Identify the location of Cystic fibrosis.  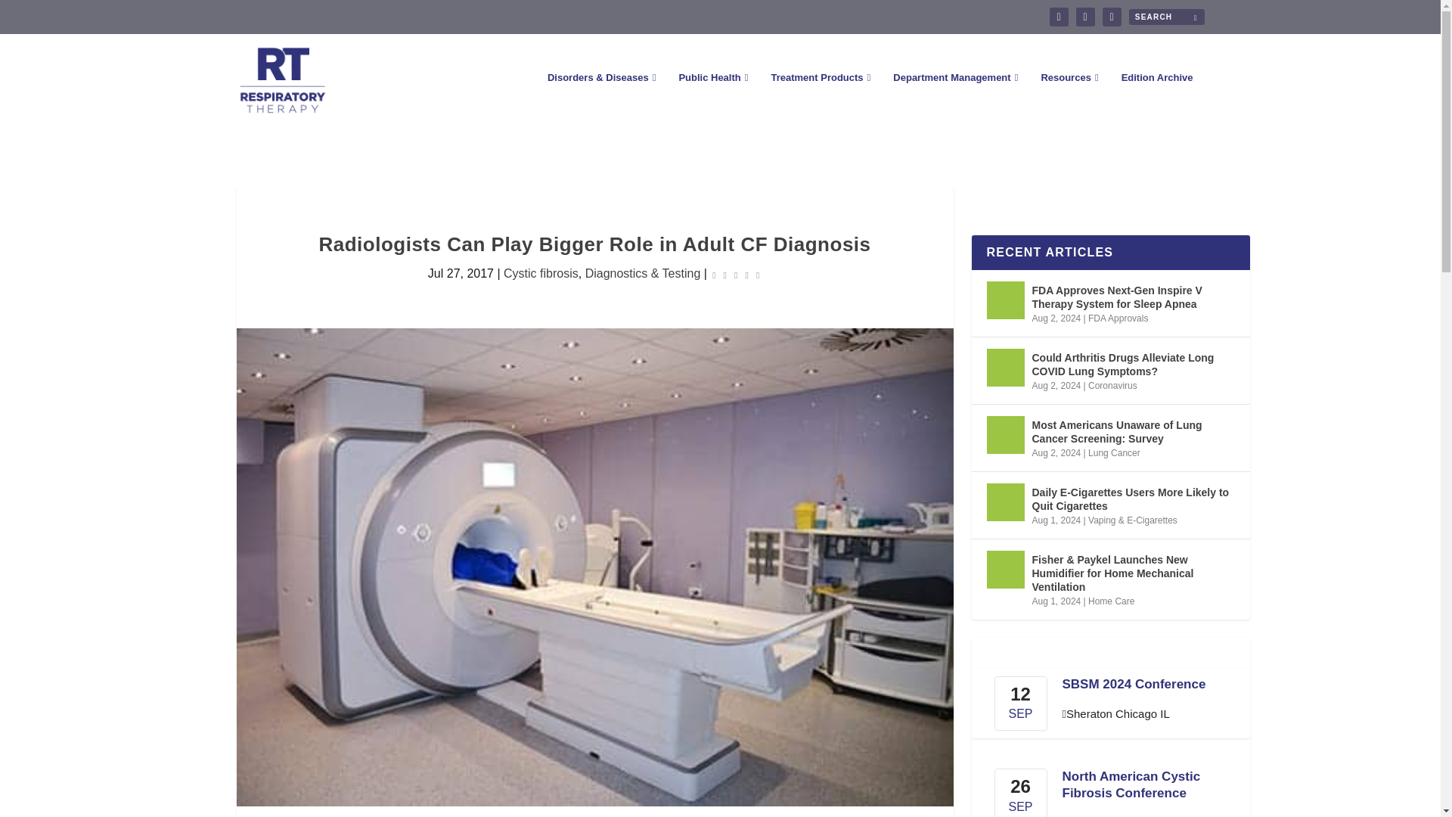
(541, 274).